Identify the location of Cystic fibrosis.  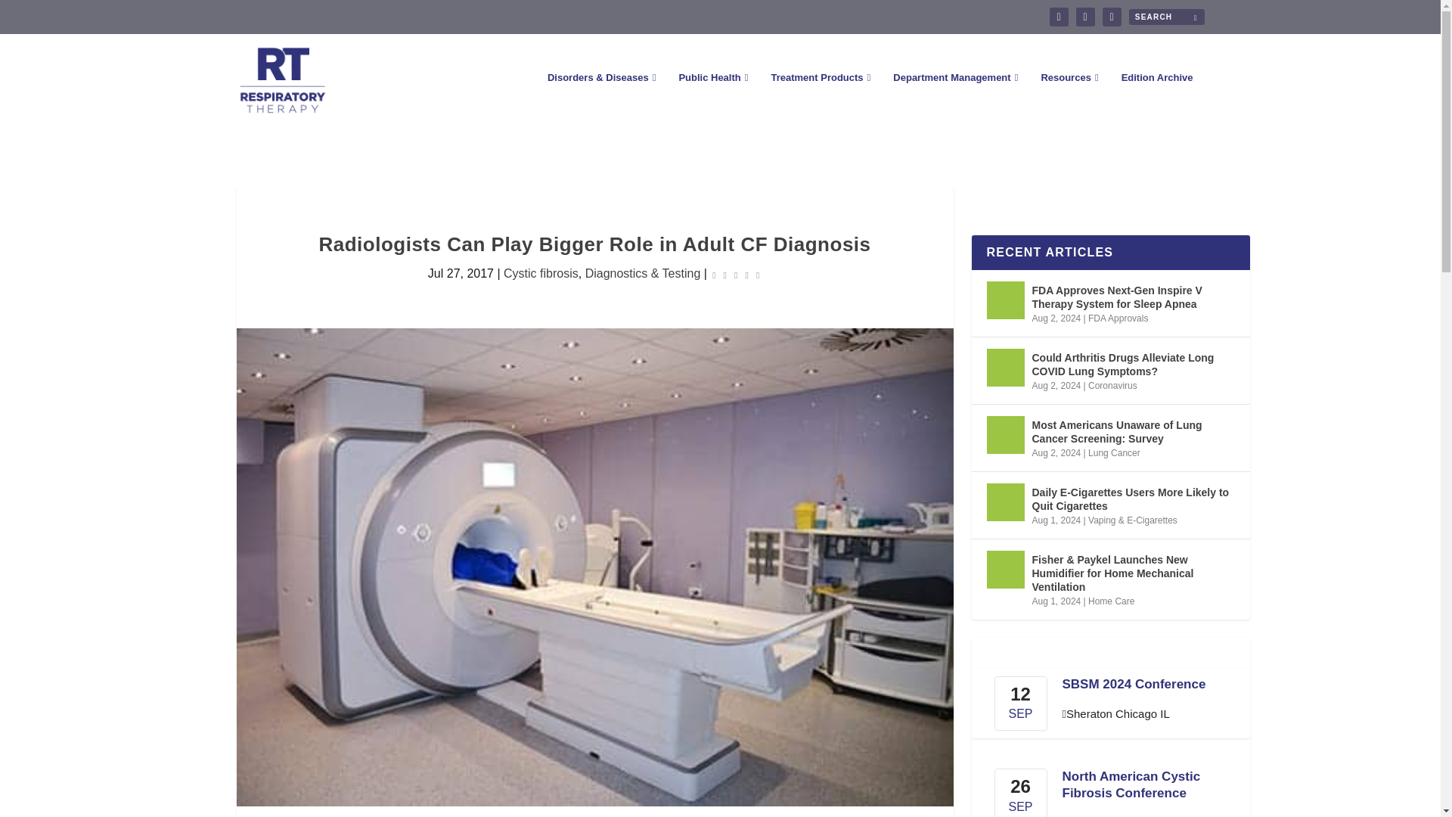
(541, 274).